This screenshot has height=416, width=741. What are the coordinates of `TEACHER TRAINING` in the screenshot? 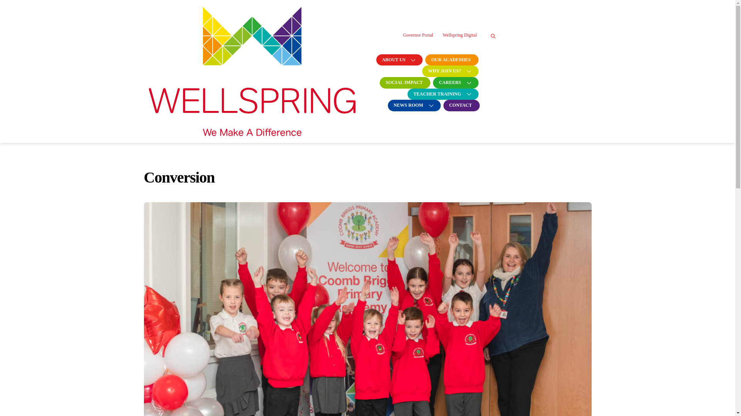 It's located at (442, 94).